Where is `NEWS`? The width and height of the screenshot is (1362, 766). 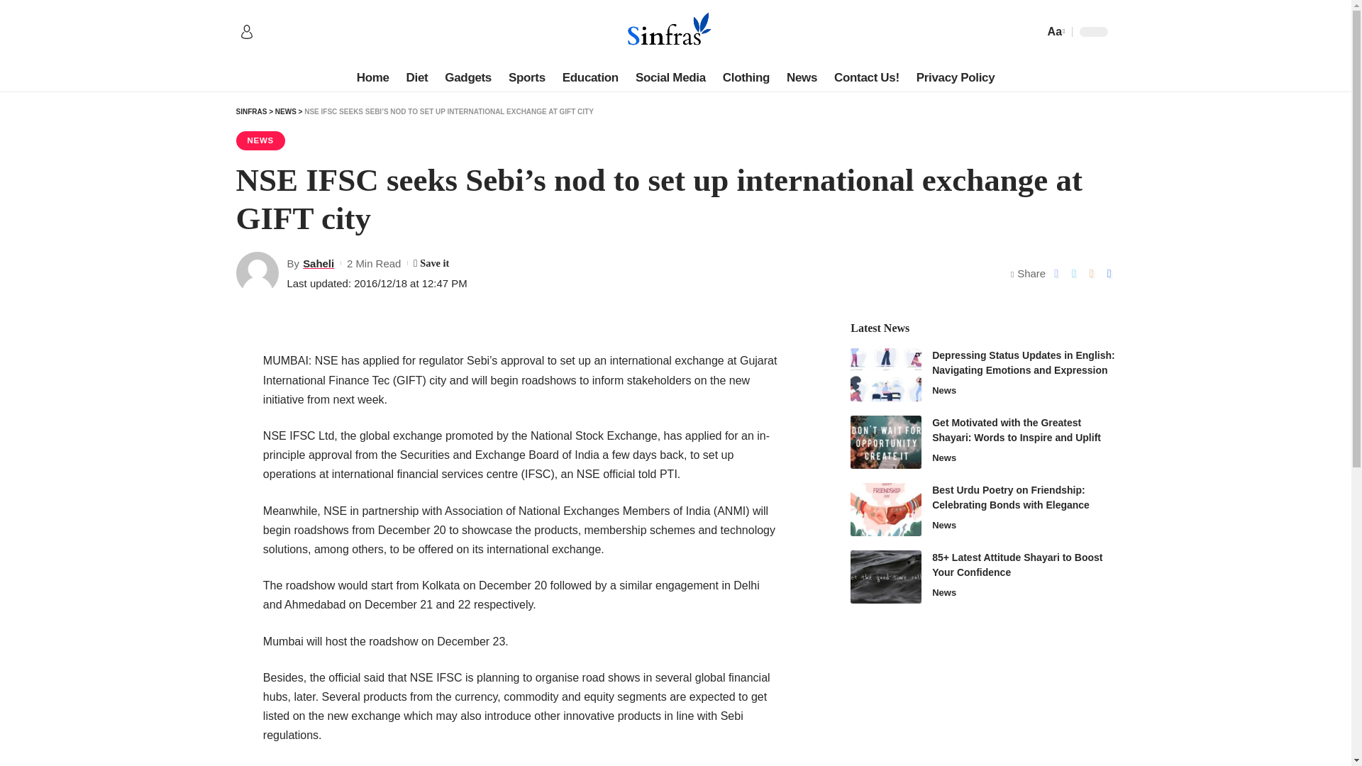 NEWS is located at coordinates (285, 112).